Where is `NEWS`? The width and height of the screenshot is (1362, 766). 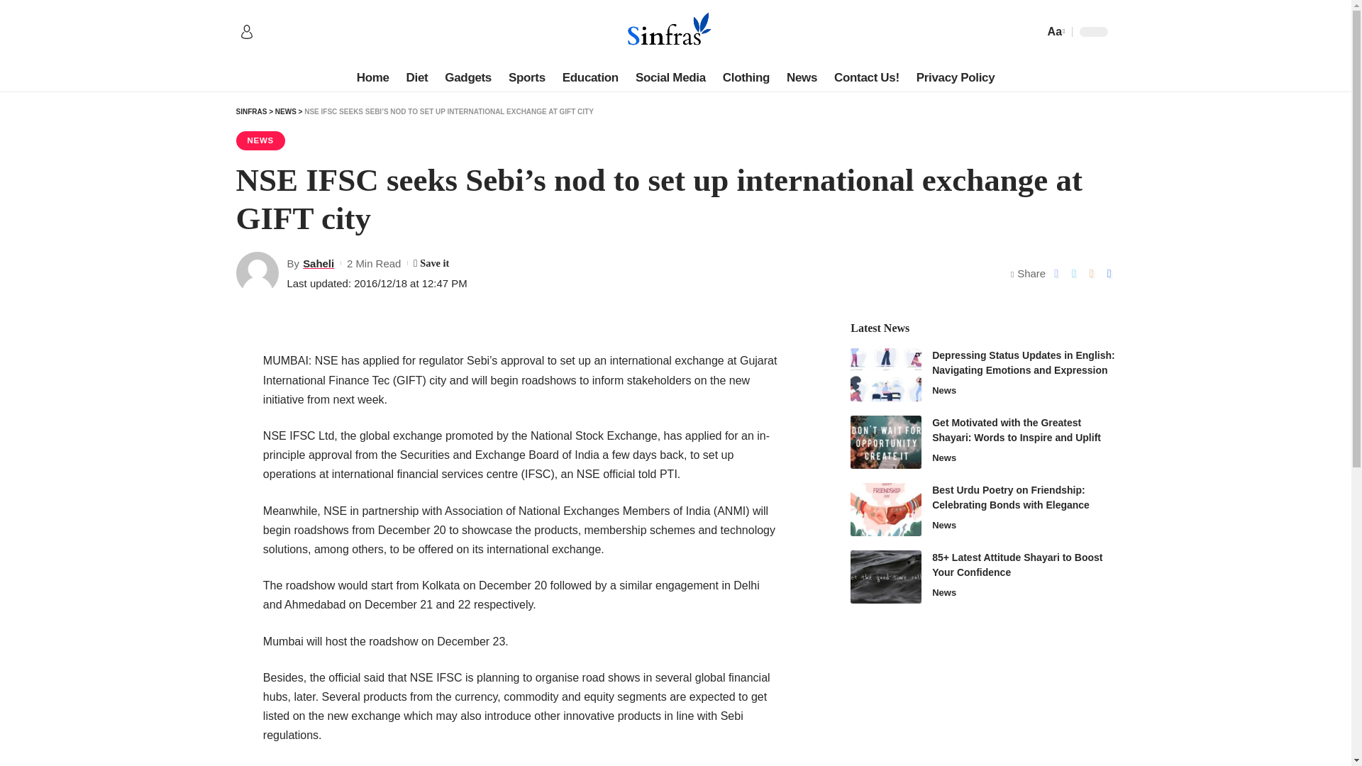 NEWS is located at coordinates (285, 112).